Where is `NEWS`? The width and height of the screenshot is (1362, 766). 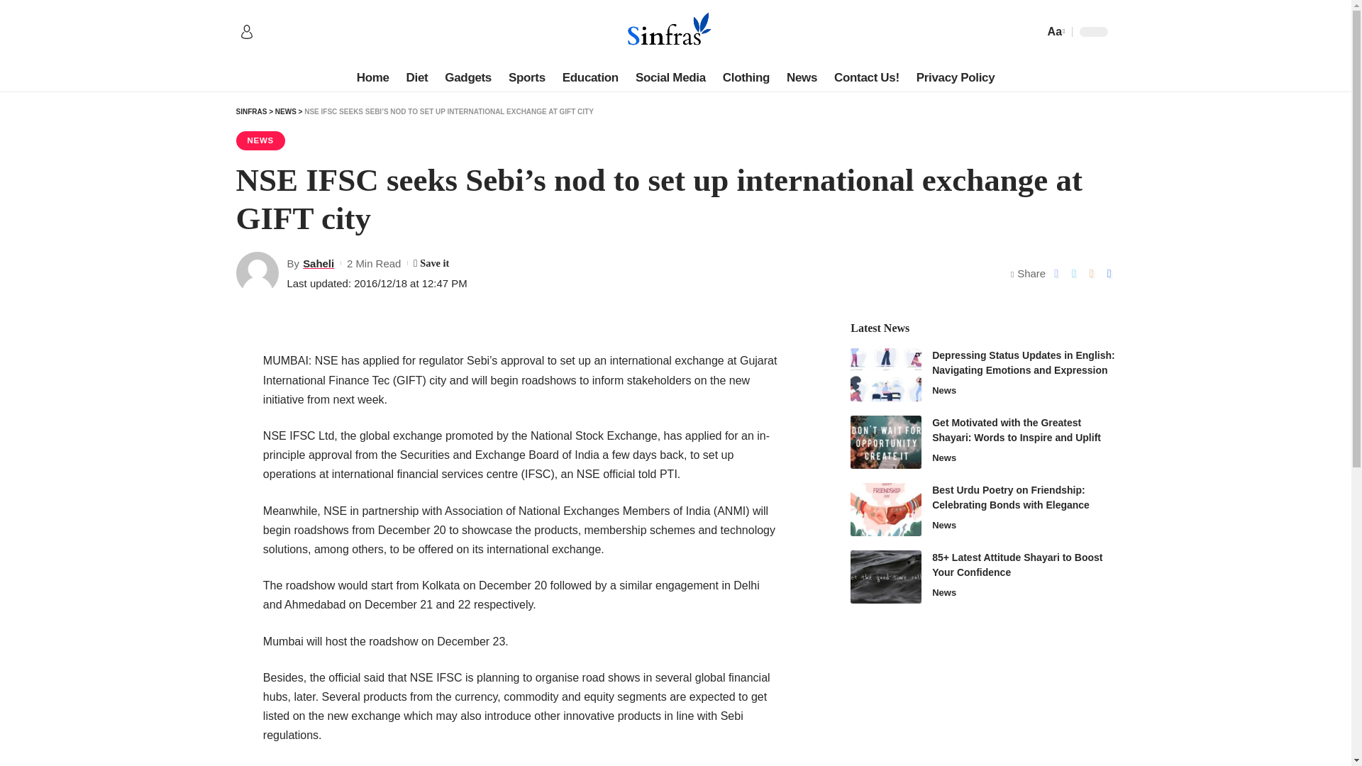 NEWS is located at coordinates (285, 112).